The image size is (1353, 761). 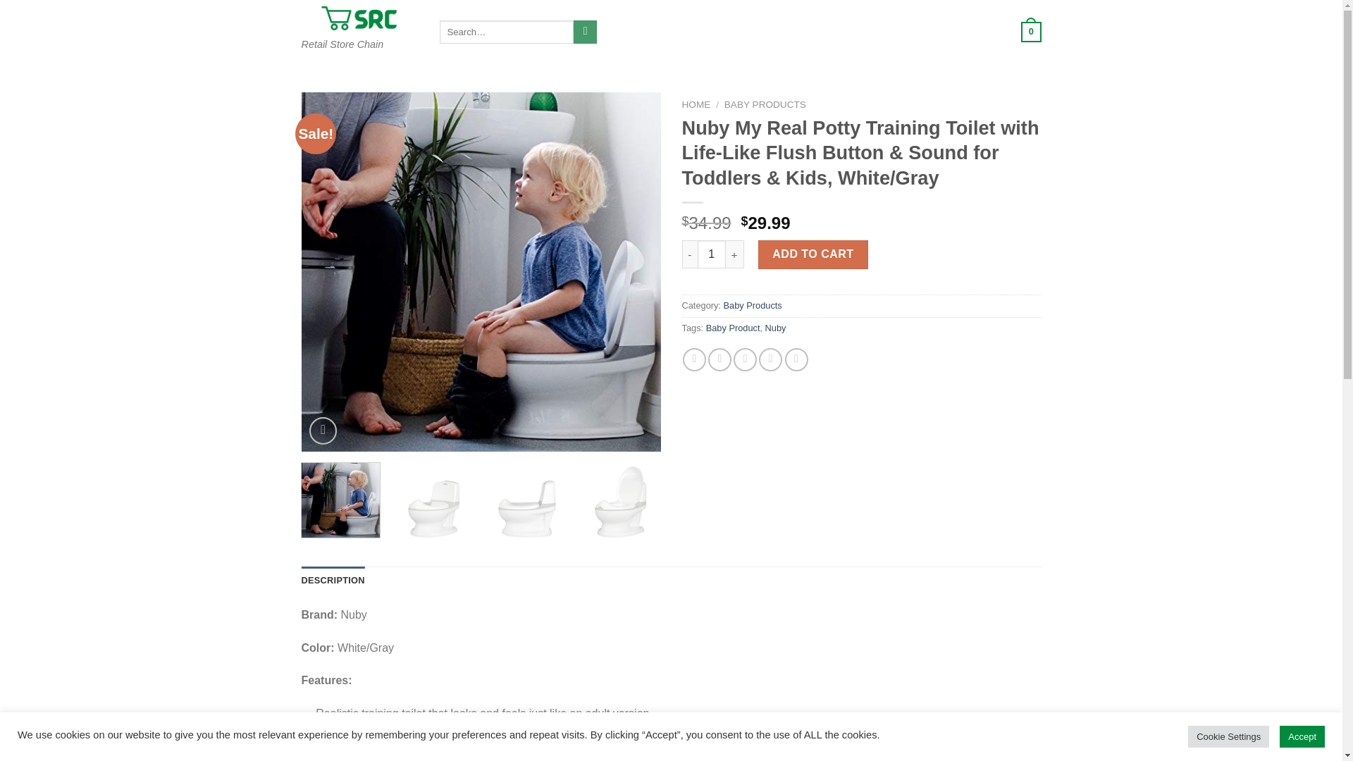 I want to click on Solid Rock Care - Retail Store Chain, so click(x=359, y=18).